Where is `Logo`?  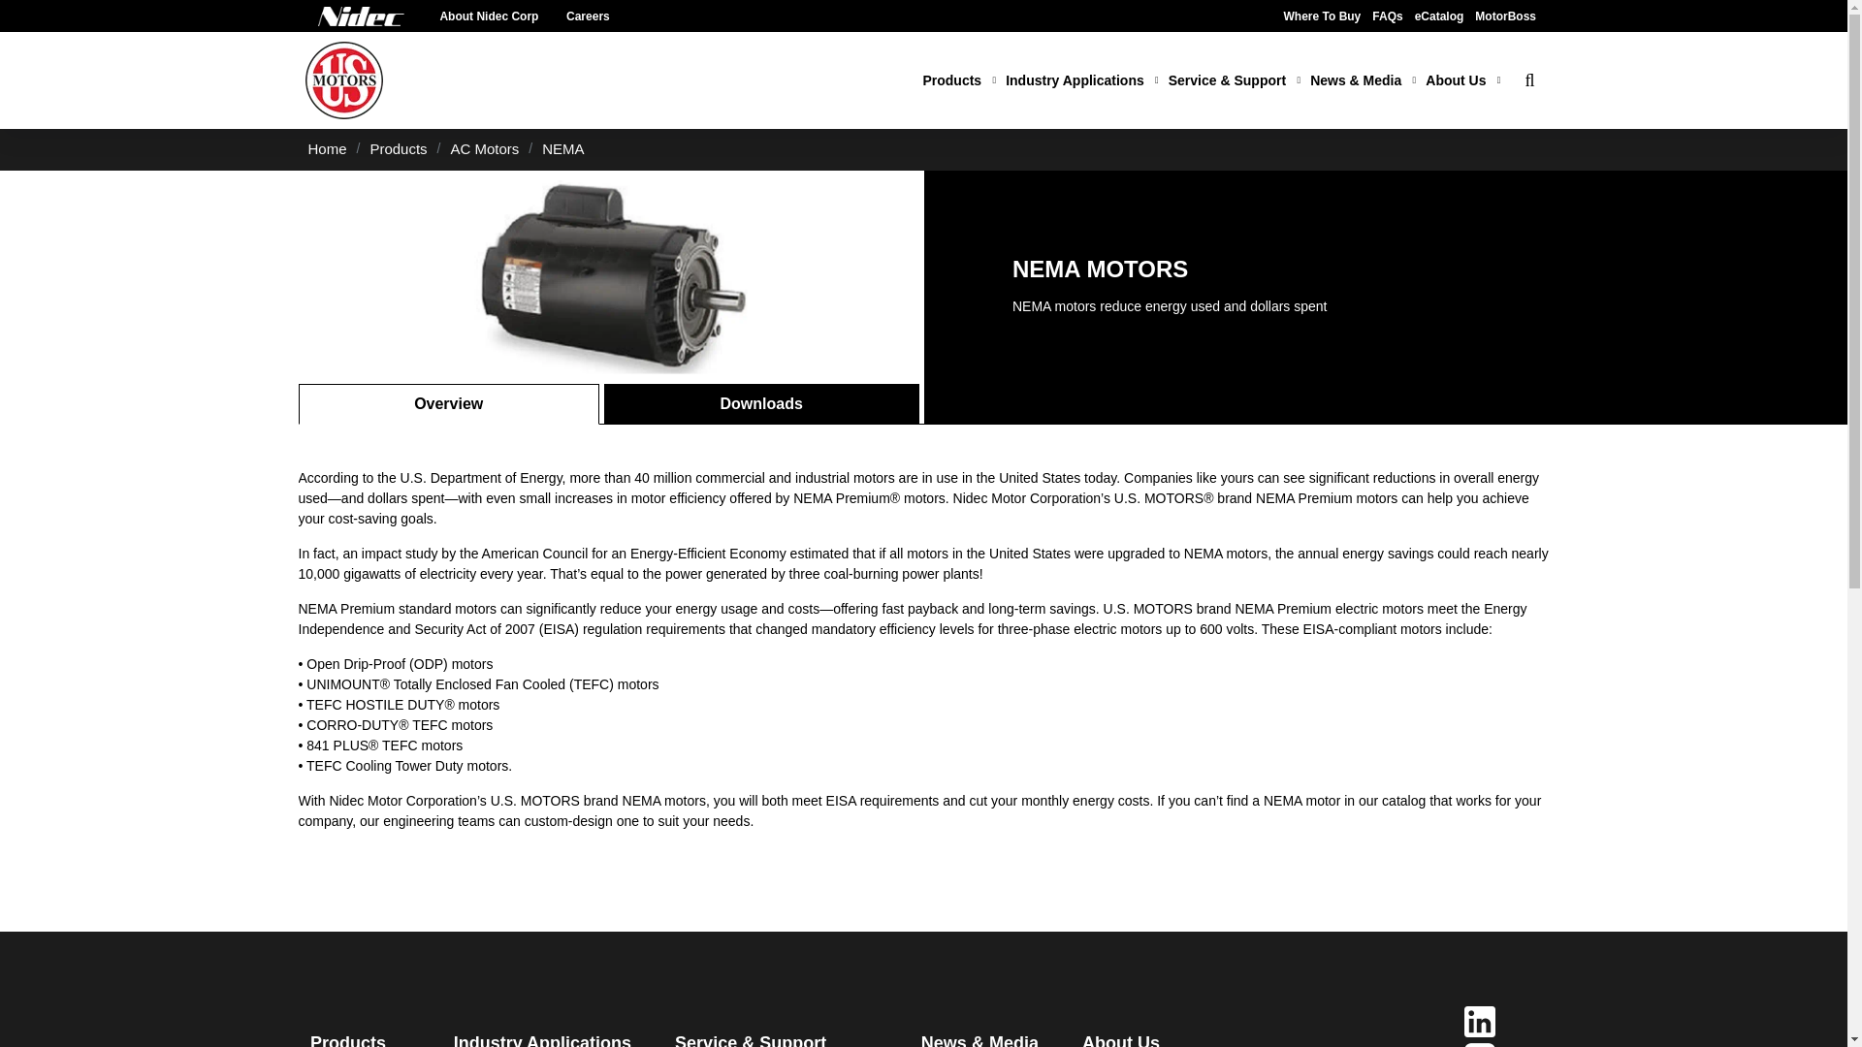 Logo is located at coordinates (362, 16).